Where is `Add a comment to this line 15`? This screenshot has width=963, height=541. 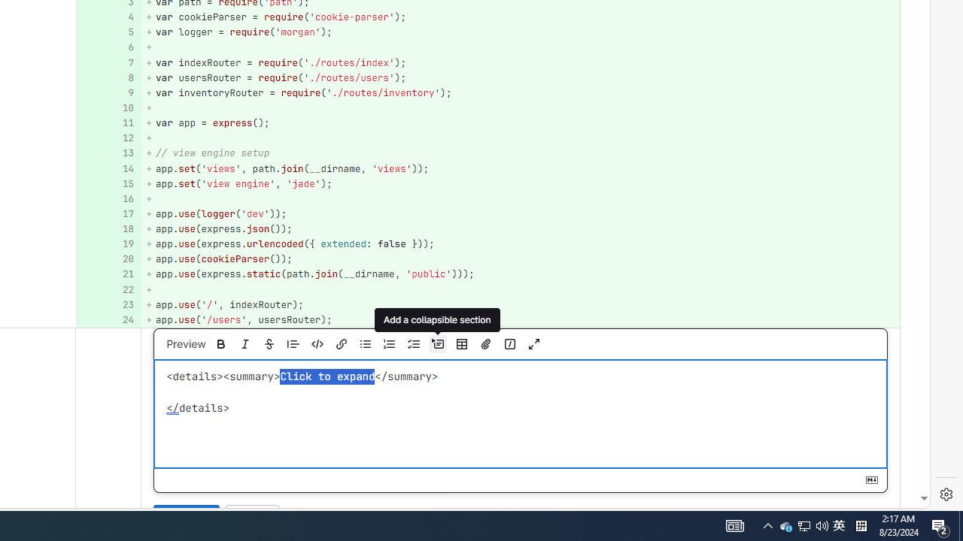 Add a comment to this line 15 is located at coordinates (108, 183).